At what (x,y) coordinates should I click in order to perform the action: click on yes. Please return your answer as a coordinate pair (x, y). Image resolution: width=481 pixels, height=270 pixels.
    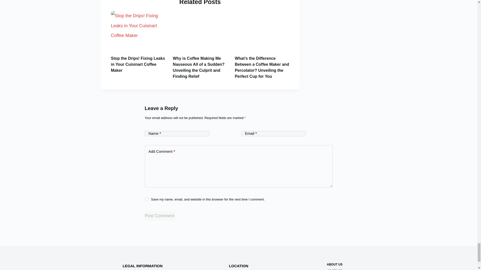
    Looking at the image, I should click on (147, 199).